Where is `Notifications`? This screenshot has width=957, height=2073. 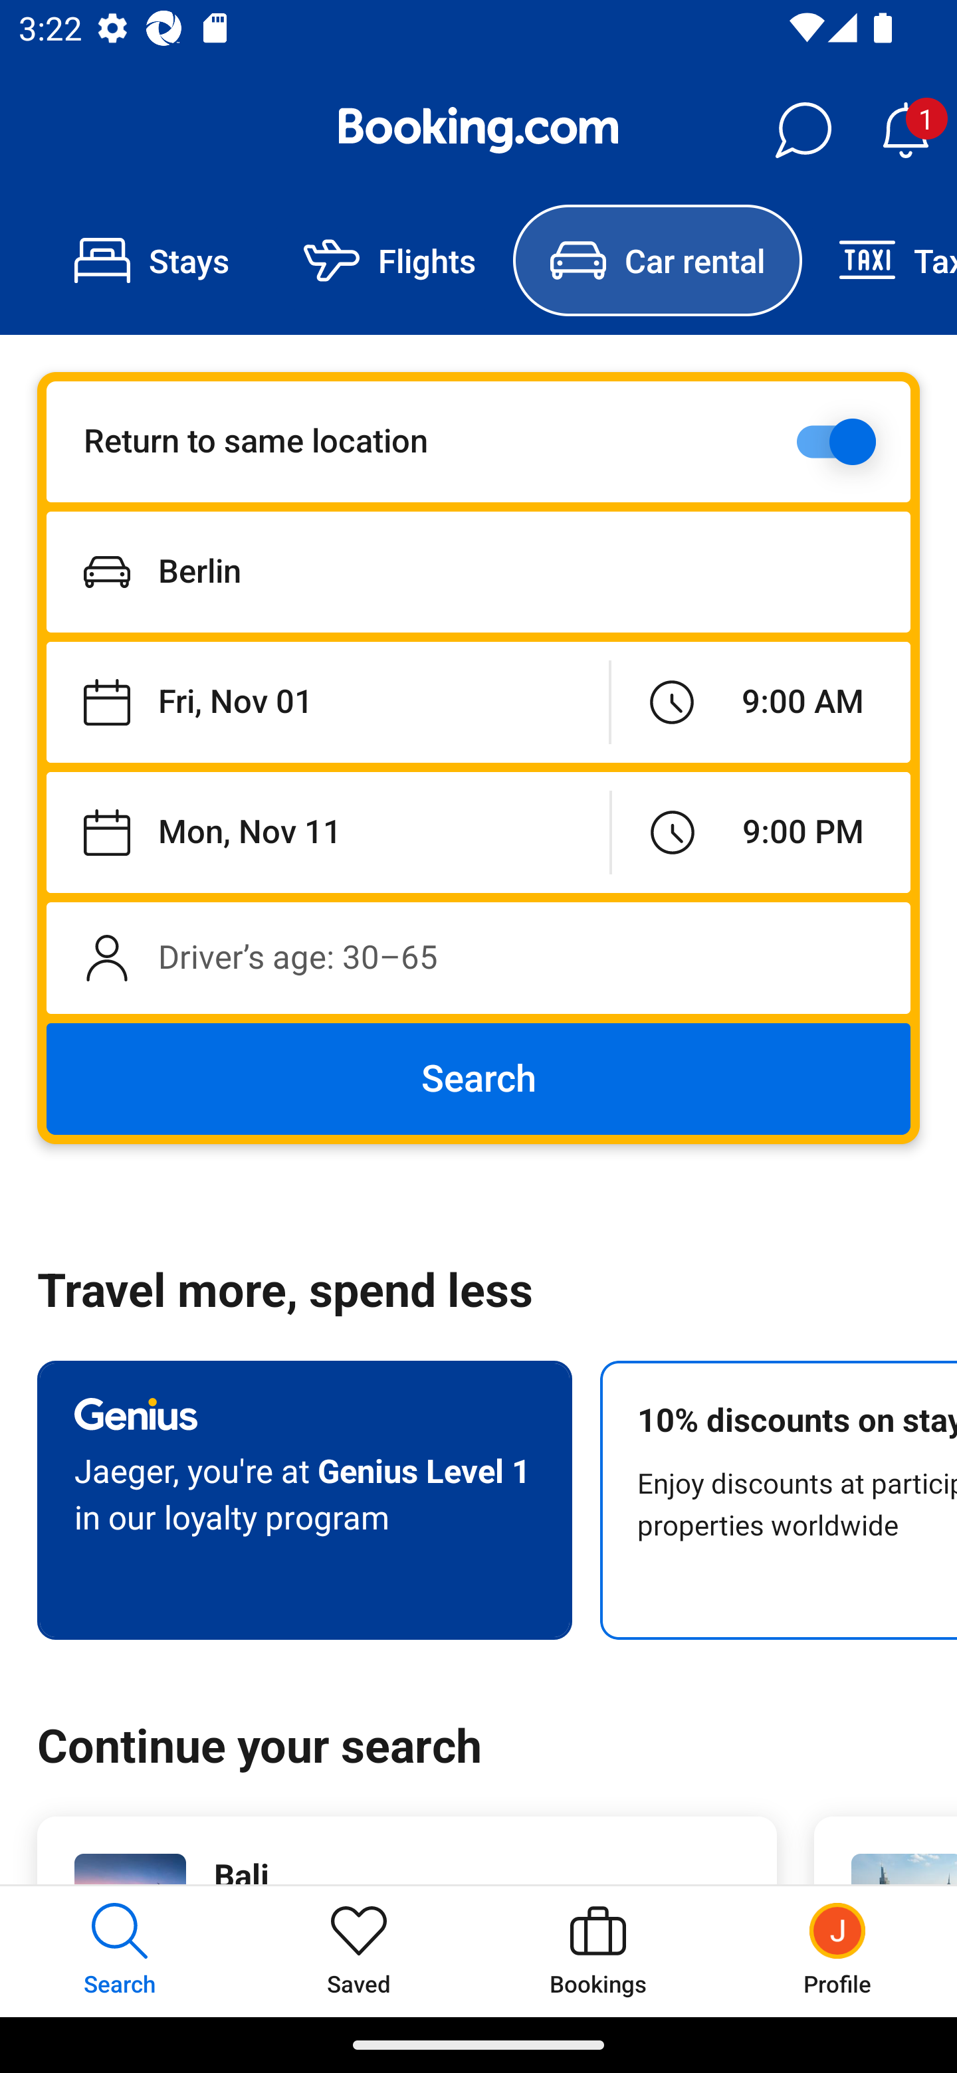
Notifications is located at coordinates (905, 130).